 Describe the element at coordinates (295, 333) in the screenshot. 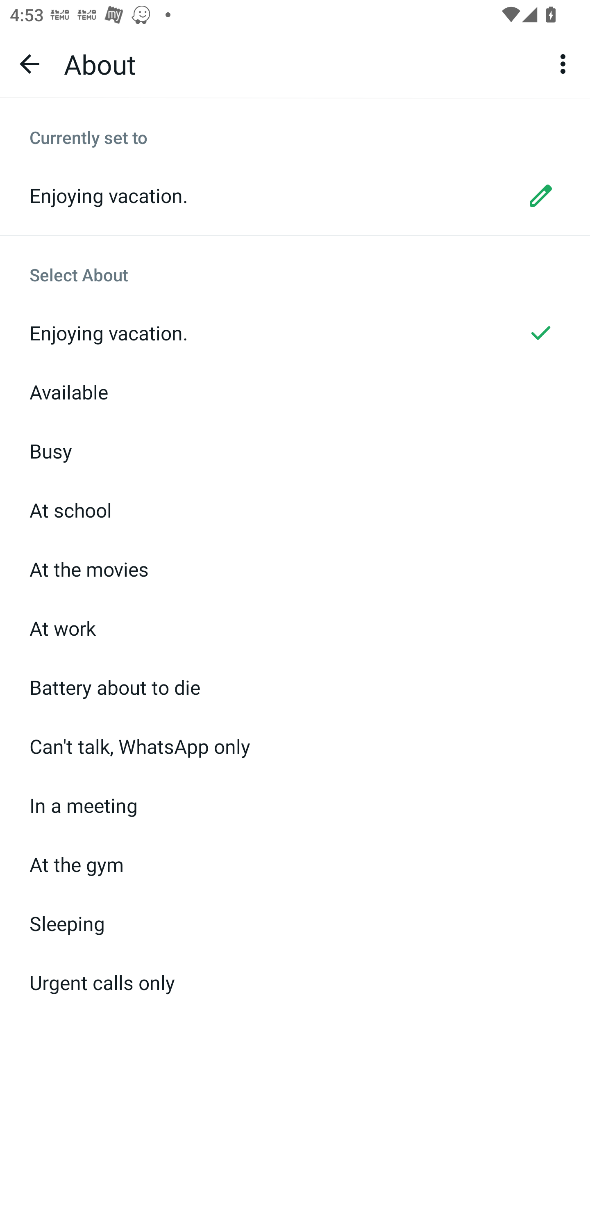

I see `Enjoying vacation. Selected` at that location.